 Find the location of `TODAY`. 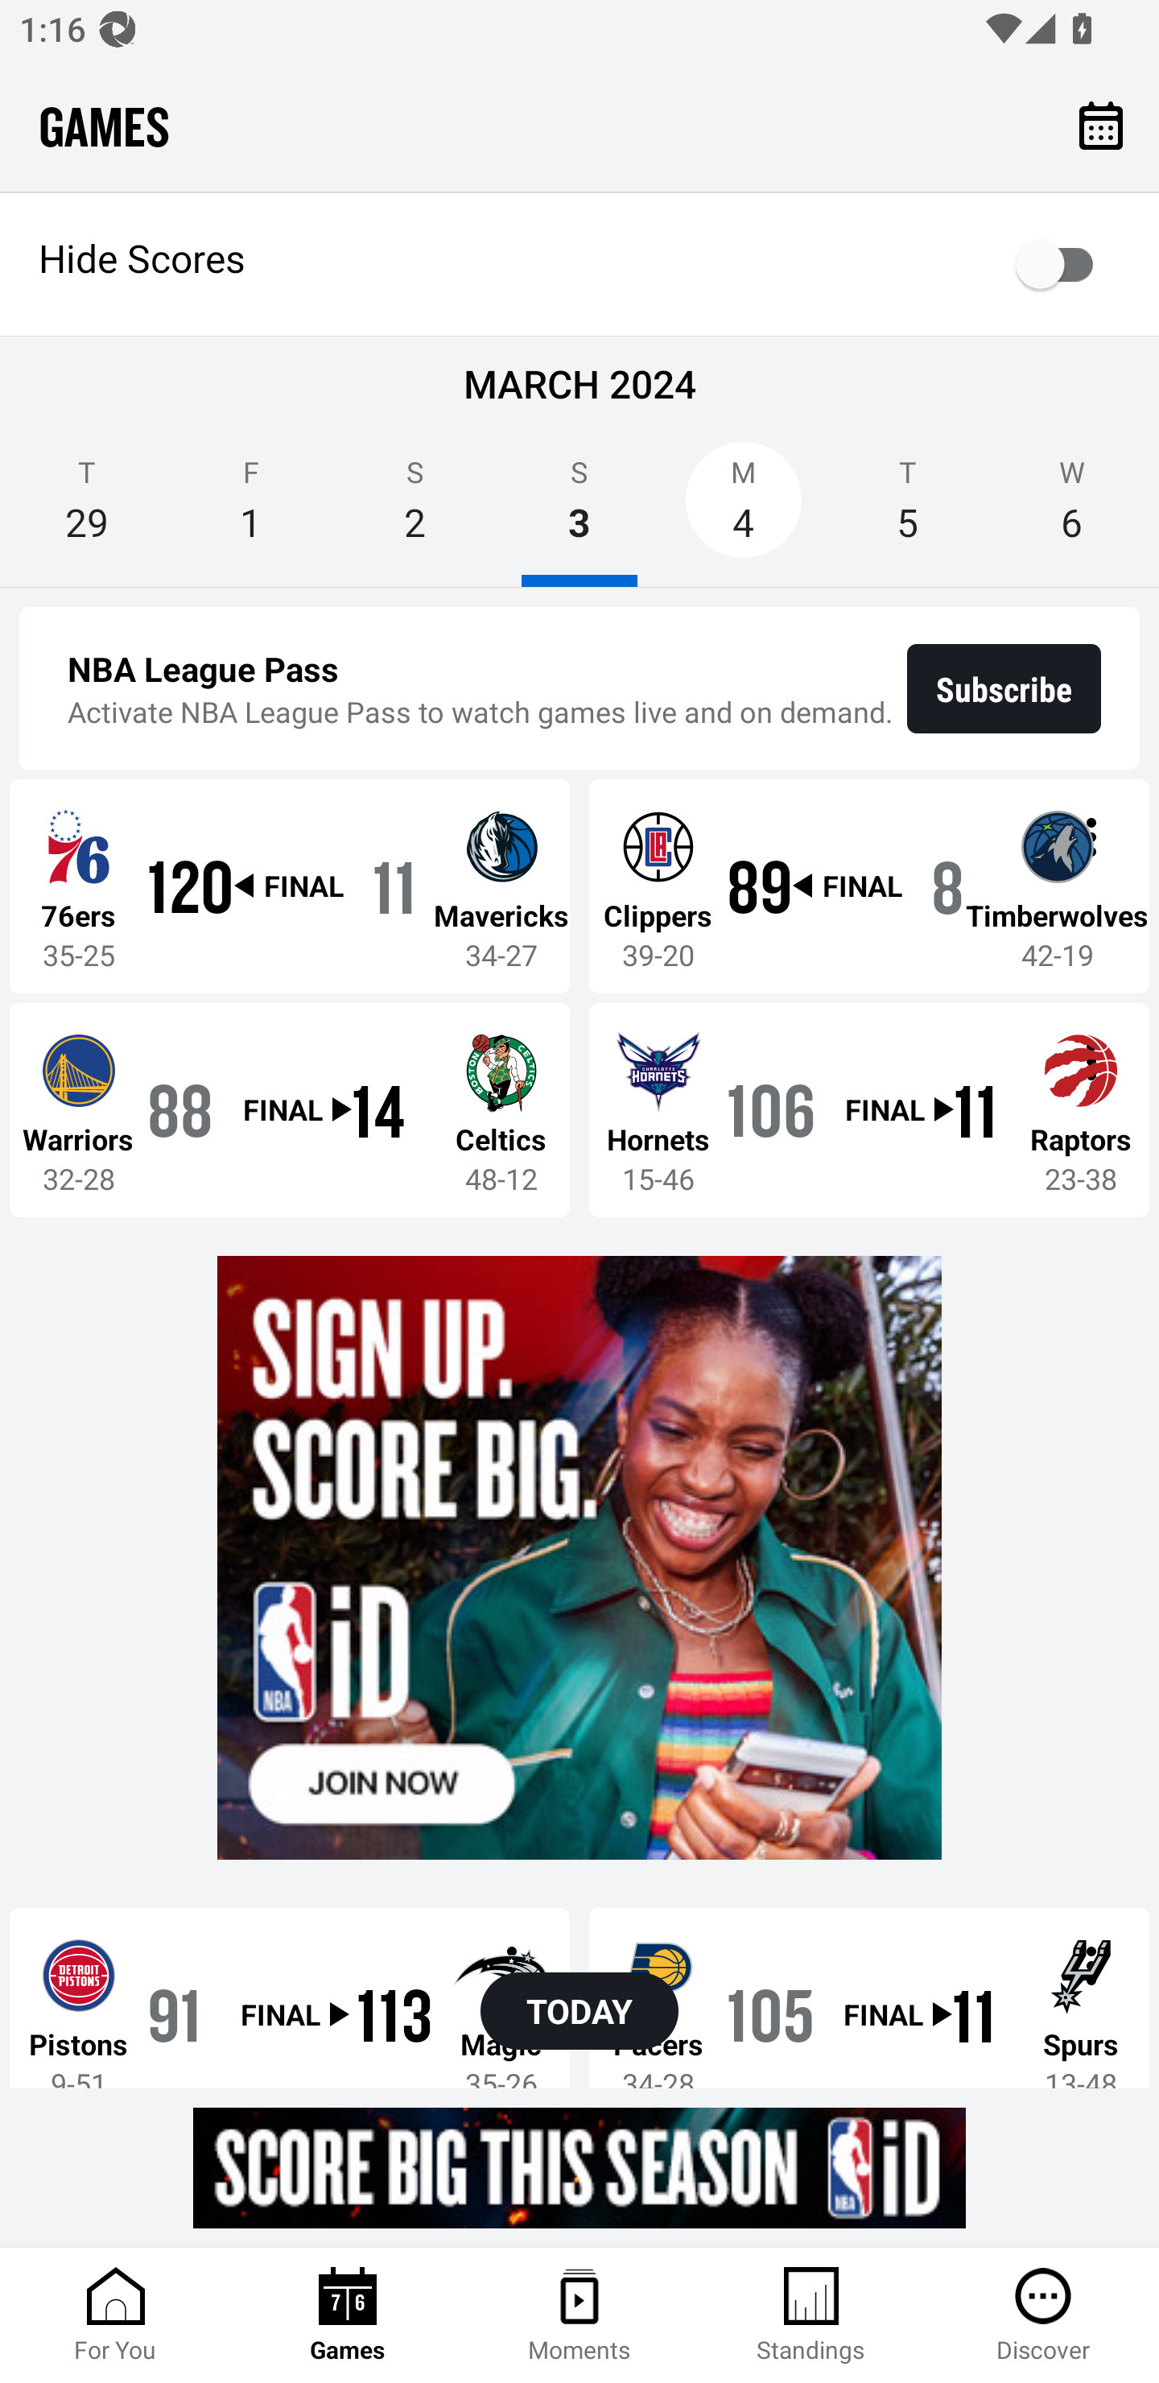

TODAY is located at coordinates (579, 2011).